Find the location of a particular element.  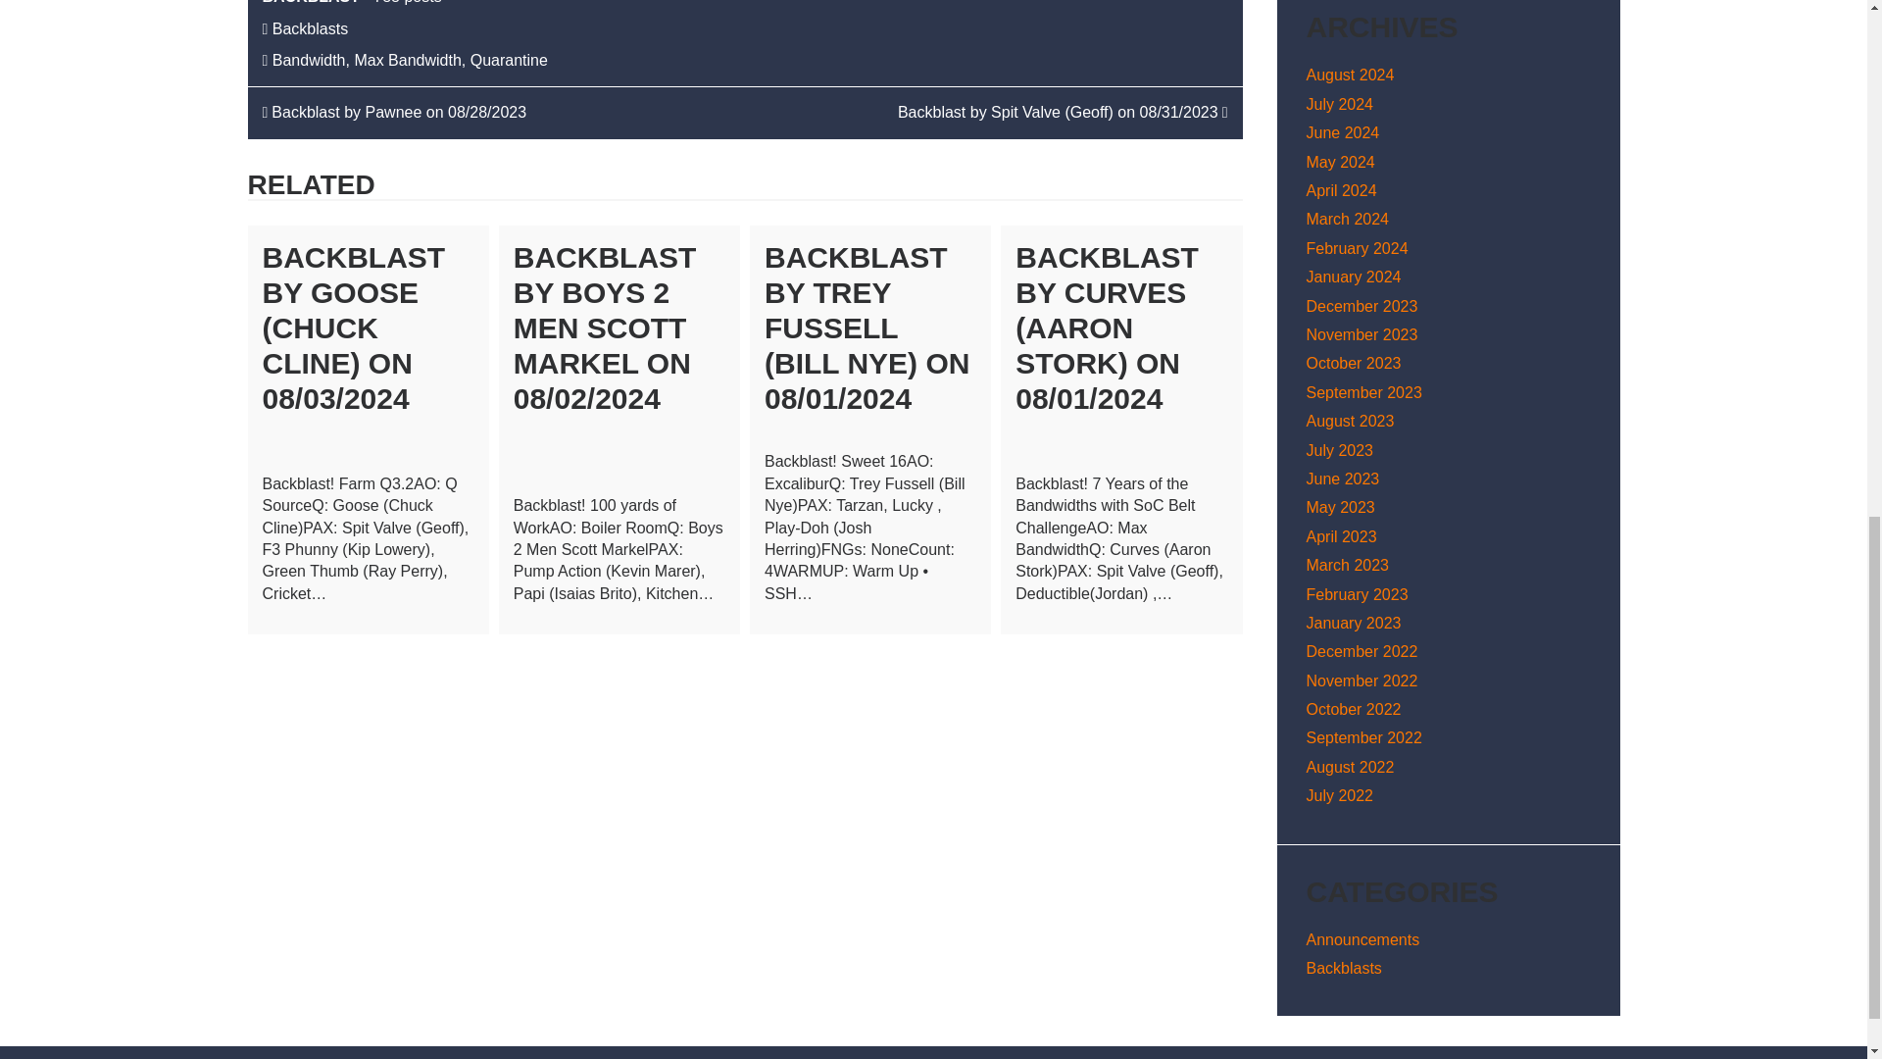

March 2024 is located at coordinates (1347, 219).